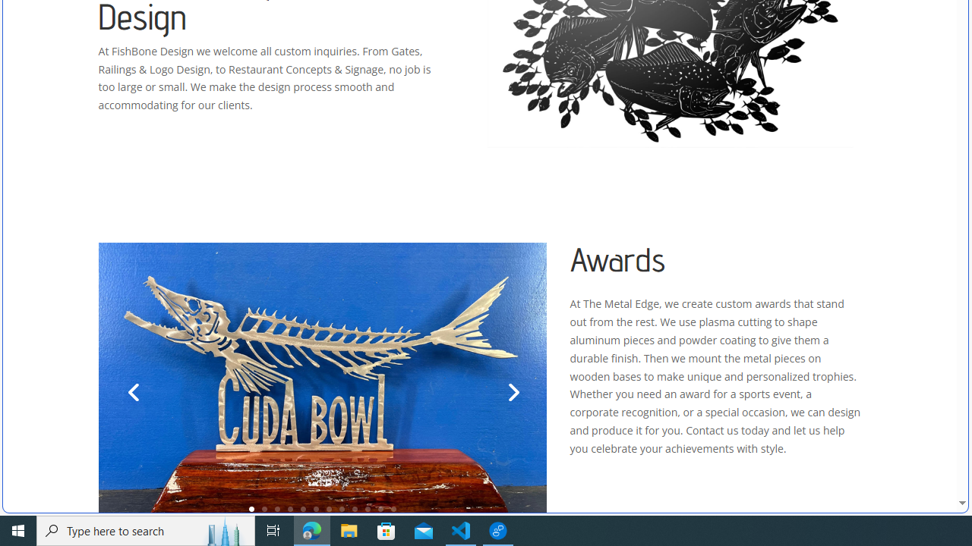  I want to click on 4, so click(290, 508).